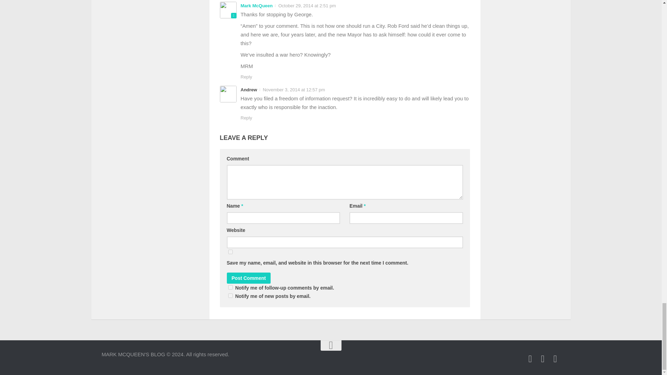 The height and width of the screenshot is (375, 667). I want to click on subscribe, so click(230, 287).